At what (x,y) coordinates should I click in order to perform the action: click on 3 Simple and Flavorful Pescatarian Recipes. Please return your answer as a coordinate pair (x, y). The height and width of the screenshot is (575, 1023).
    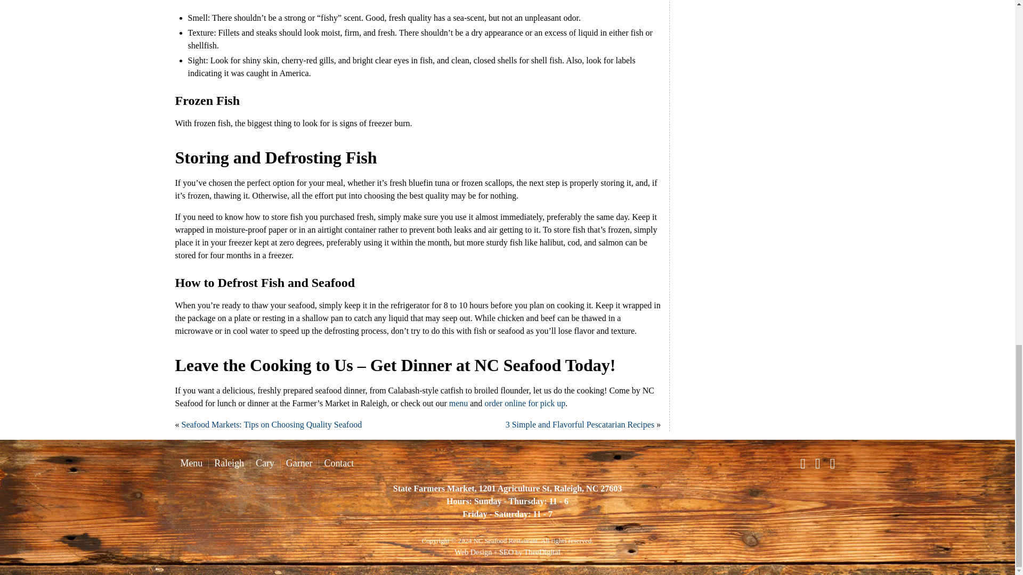
    Looking at the image, I should click on (580, 424).